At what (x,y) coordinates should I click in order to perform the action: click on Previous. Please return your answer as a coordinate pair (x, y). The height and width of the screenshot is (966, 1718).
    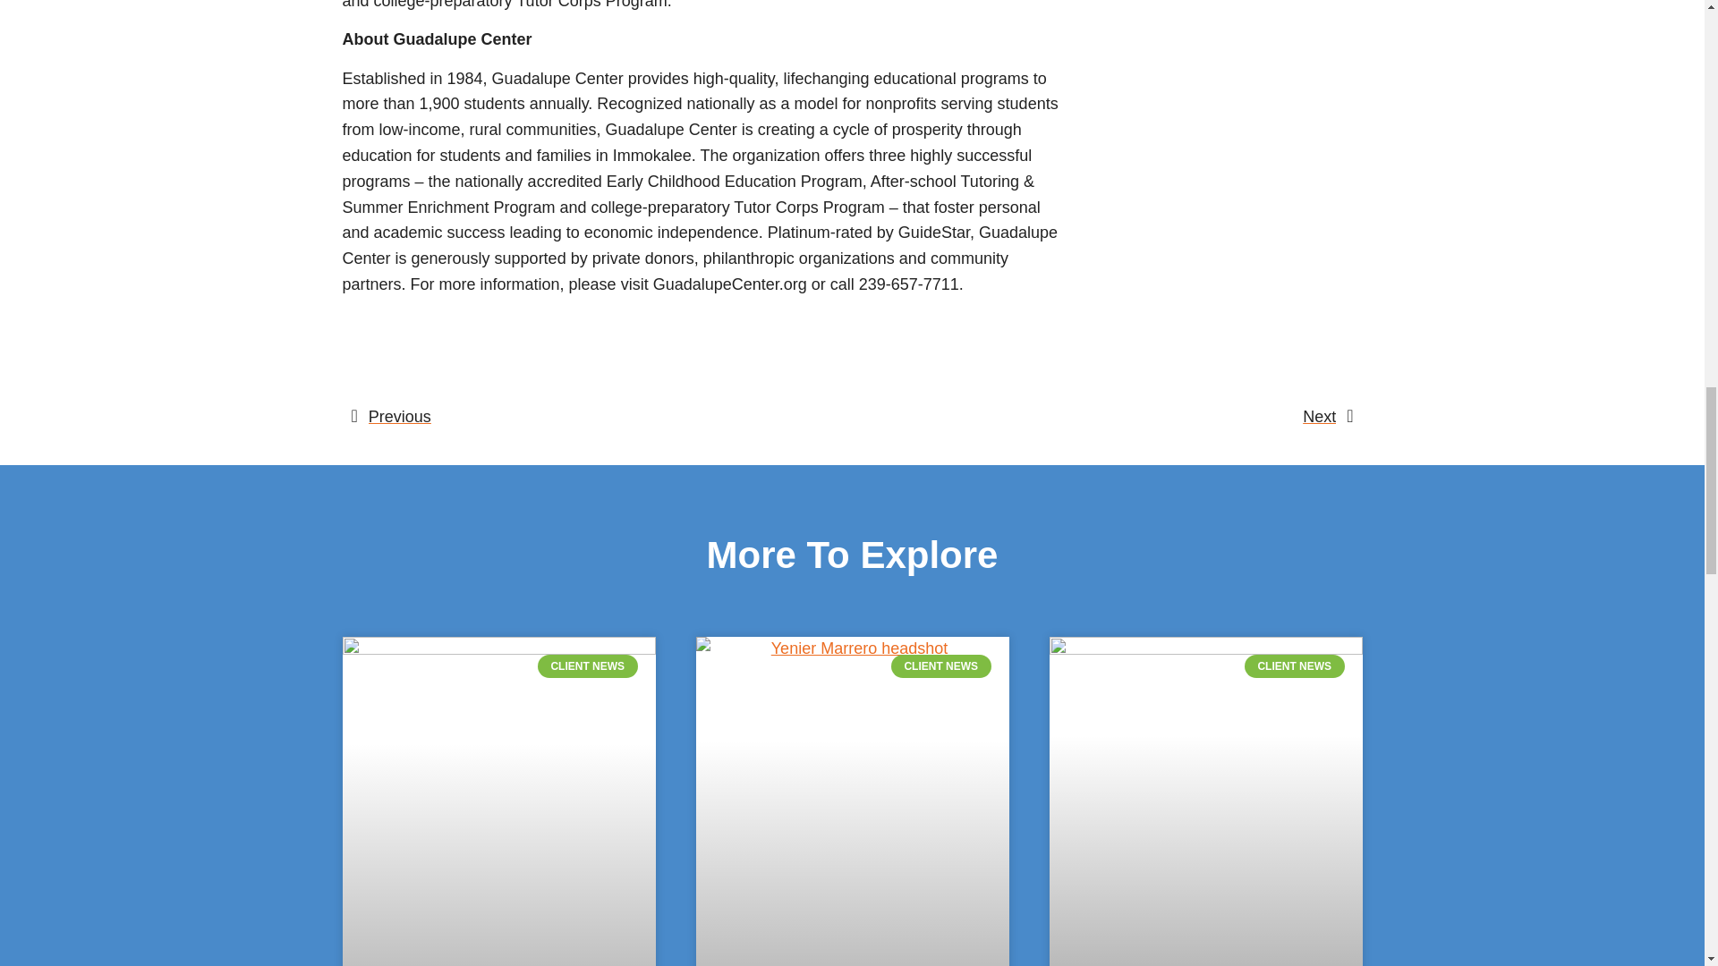
    Looking at the image, I should click on (601, 417).